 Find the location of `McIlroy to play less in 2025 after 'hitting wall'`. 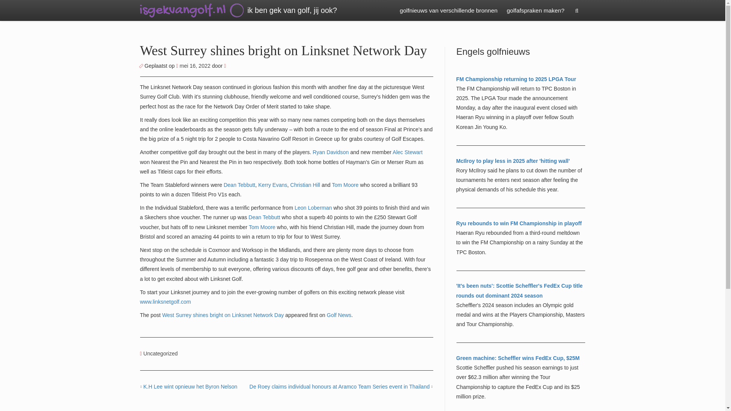

McIlroy to play less in 2025 after 'hitting wall' is located at coordinates (512, 161).